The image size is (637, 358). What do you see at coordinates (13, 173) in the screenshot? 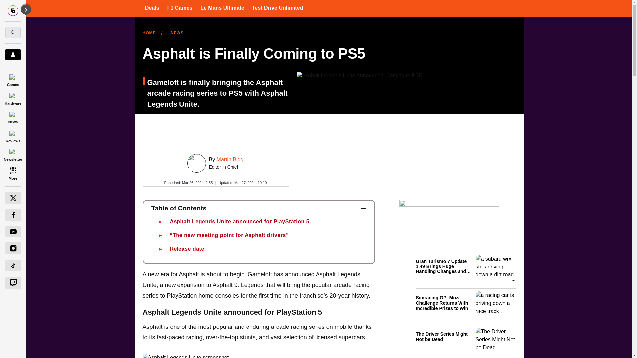
I see `More` at bounding box center [13, 173].